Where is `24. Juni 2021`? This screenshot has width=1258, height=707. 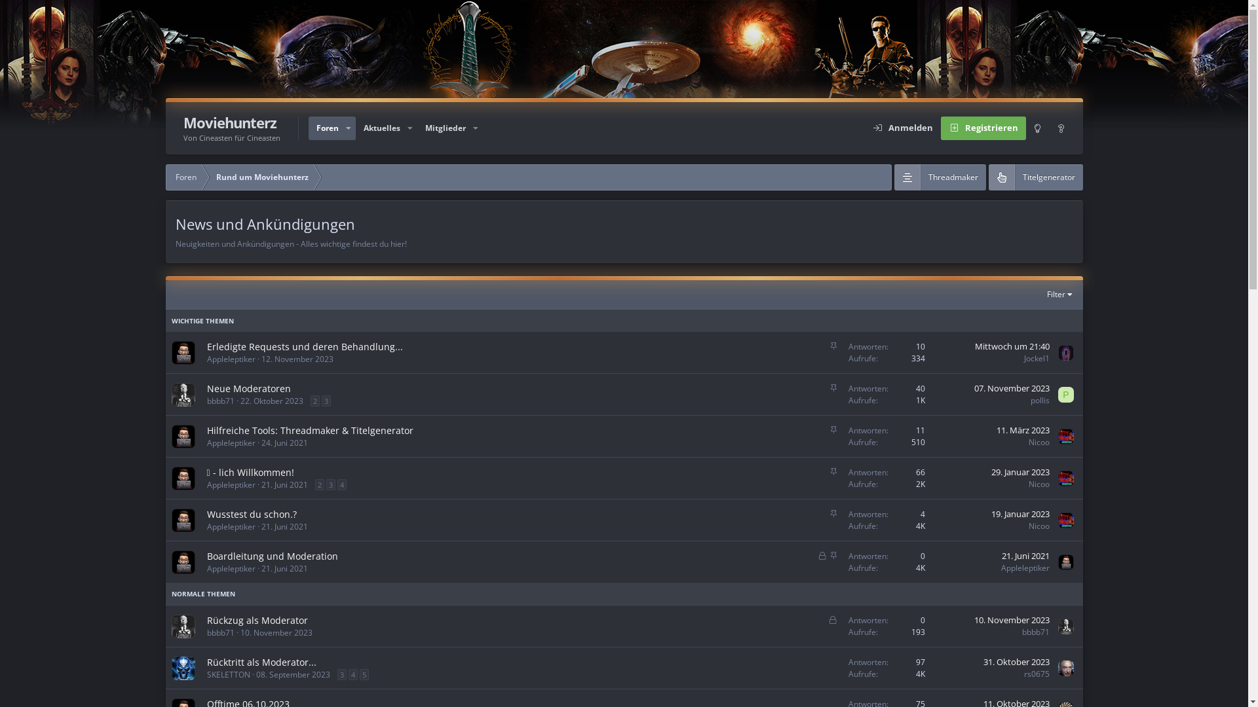
24. Juni 2021 is located at coordinates (284, 443).